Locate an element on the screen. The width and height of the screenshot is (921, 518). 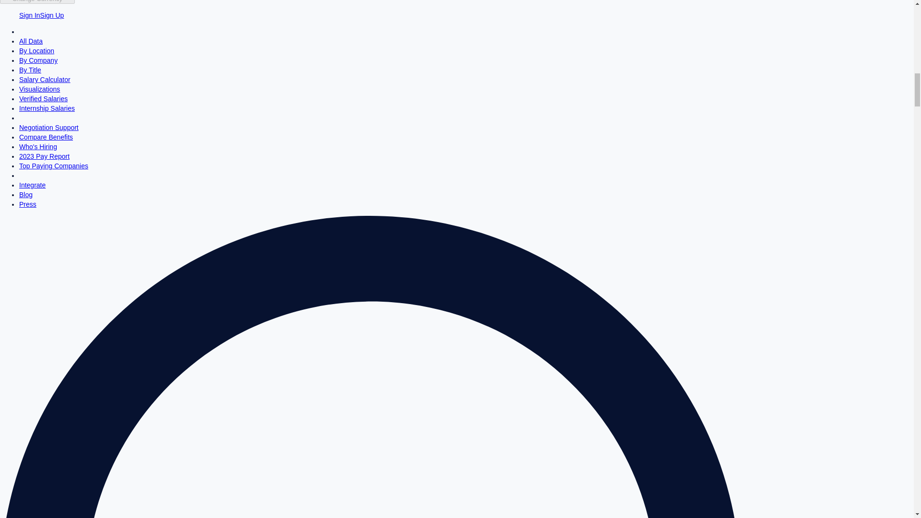
All Data is located at coordinates (31, 41).